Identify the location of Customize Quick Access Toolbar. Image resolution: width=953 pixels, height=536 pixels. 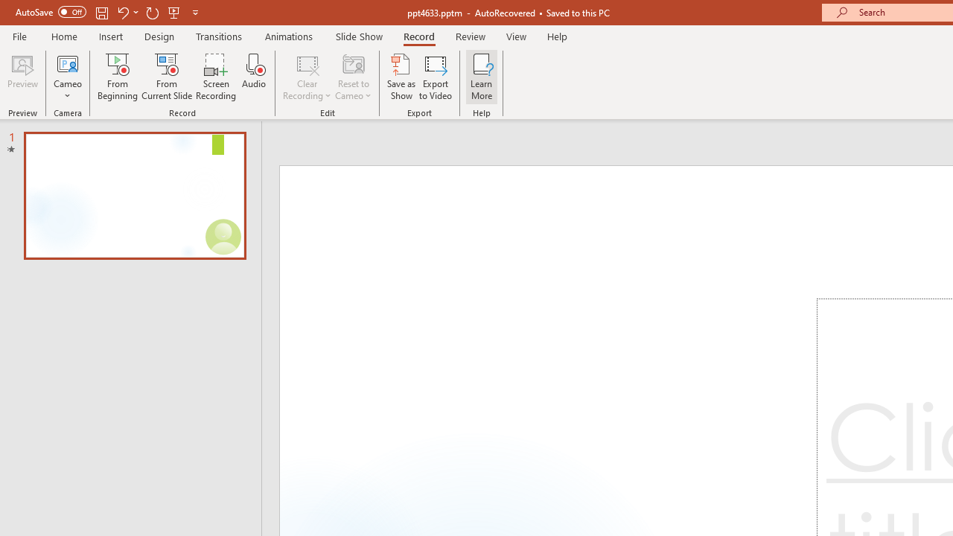
(195, 12).